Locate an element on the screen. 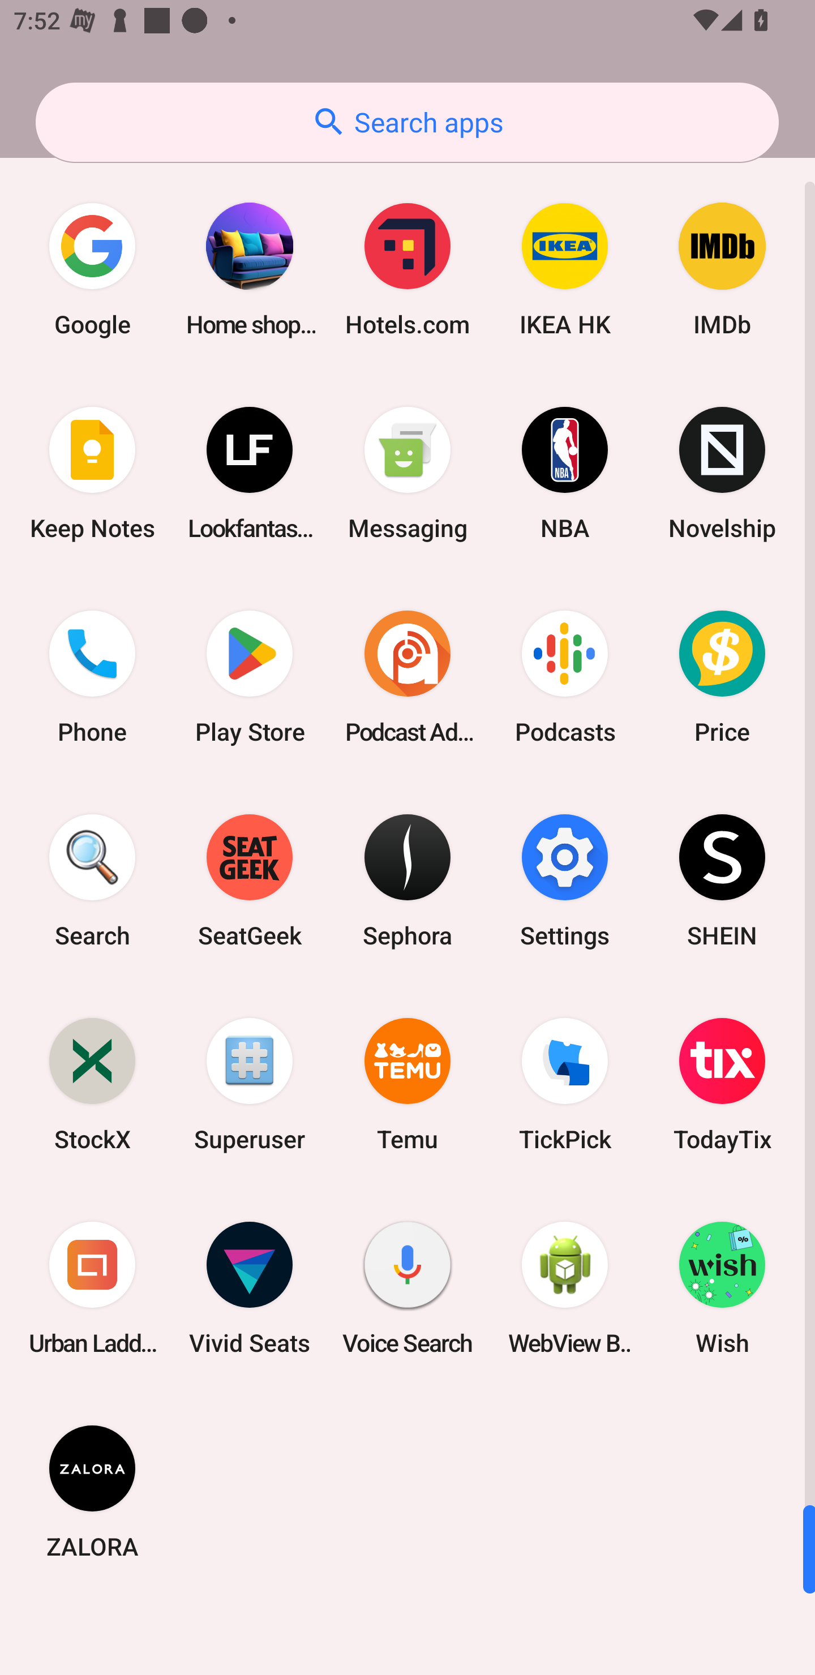  Sephora is located at coordinates (407, 880).